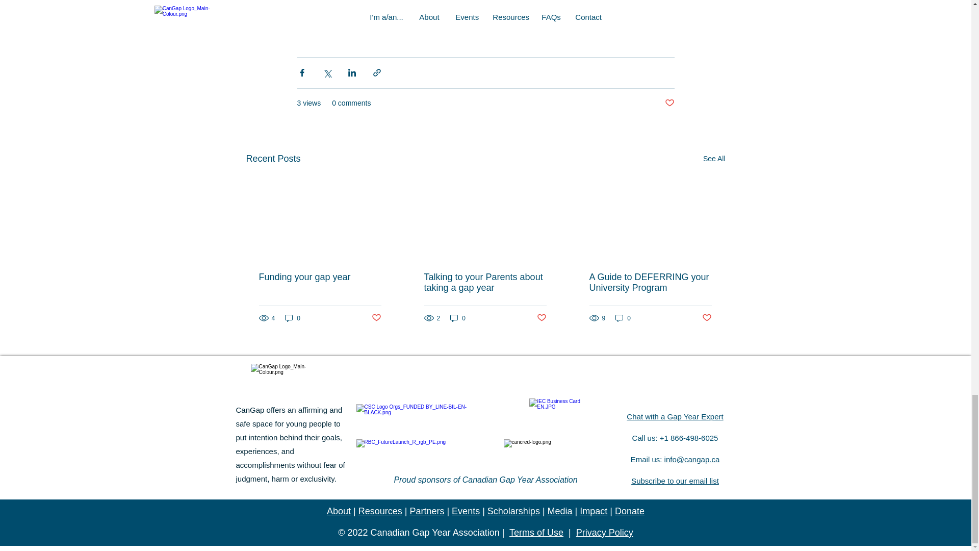 The width and height of the screenshot is (979, 551). I want to click on 0, so click(458, 318).